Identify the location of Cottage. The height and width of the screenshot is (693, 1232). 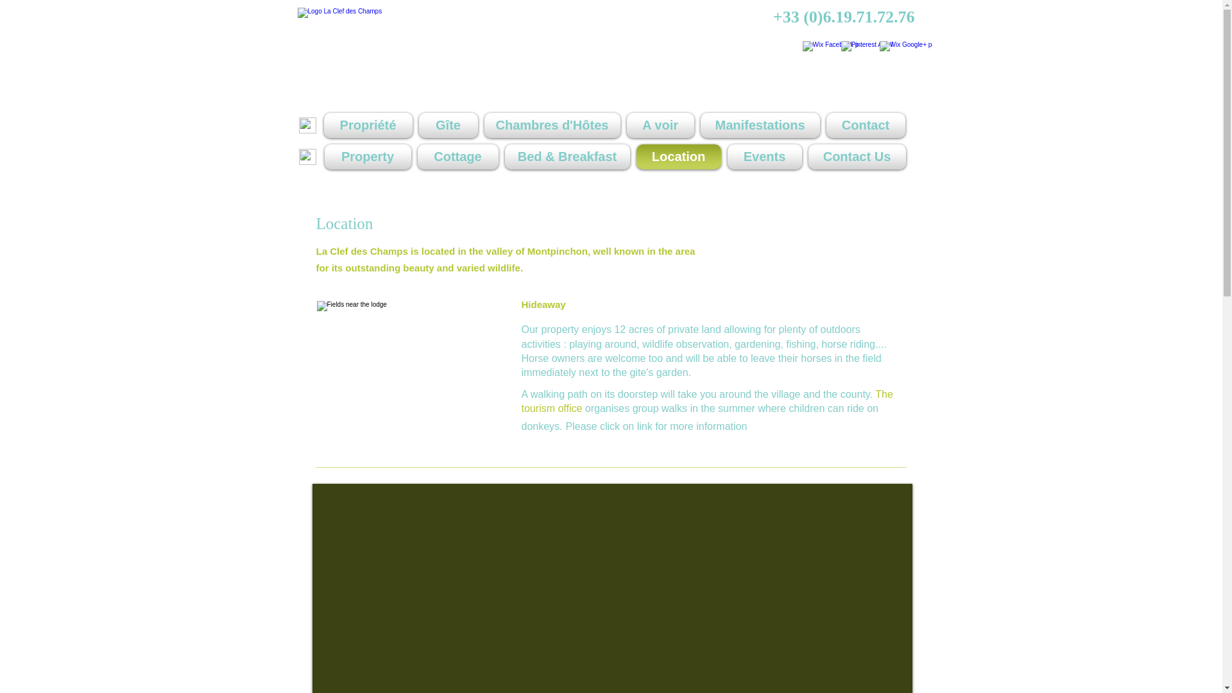
(458, 157).